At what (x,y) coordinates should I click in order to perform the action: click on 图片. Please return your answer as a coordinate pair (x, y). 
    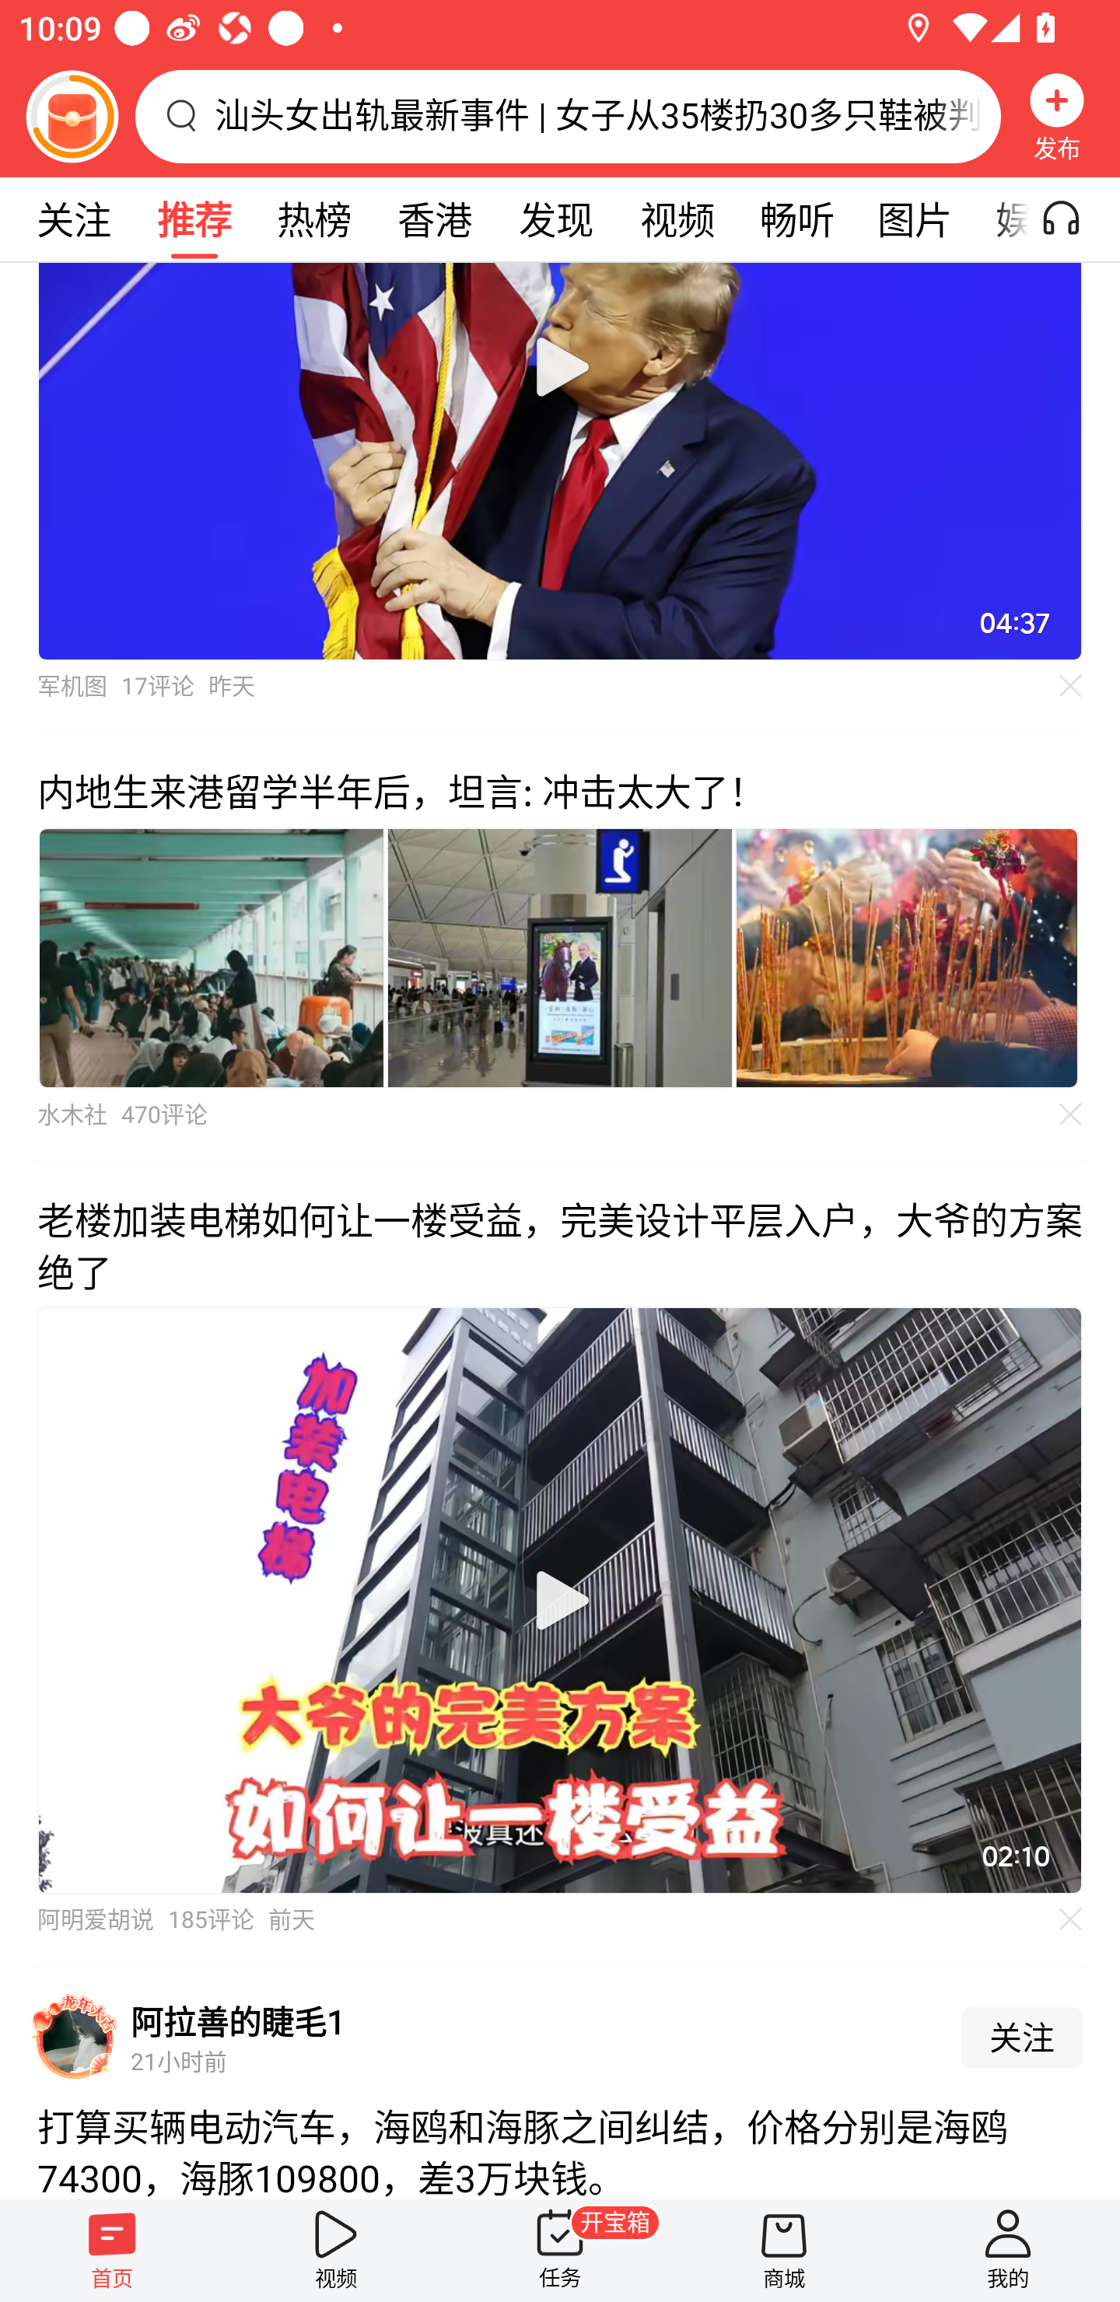
    Looking at the image, I should click on (915, 219).